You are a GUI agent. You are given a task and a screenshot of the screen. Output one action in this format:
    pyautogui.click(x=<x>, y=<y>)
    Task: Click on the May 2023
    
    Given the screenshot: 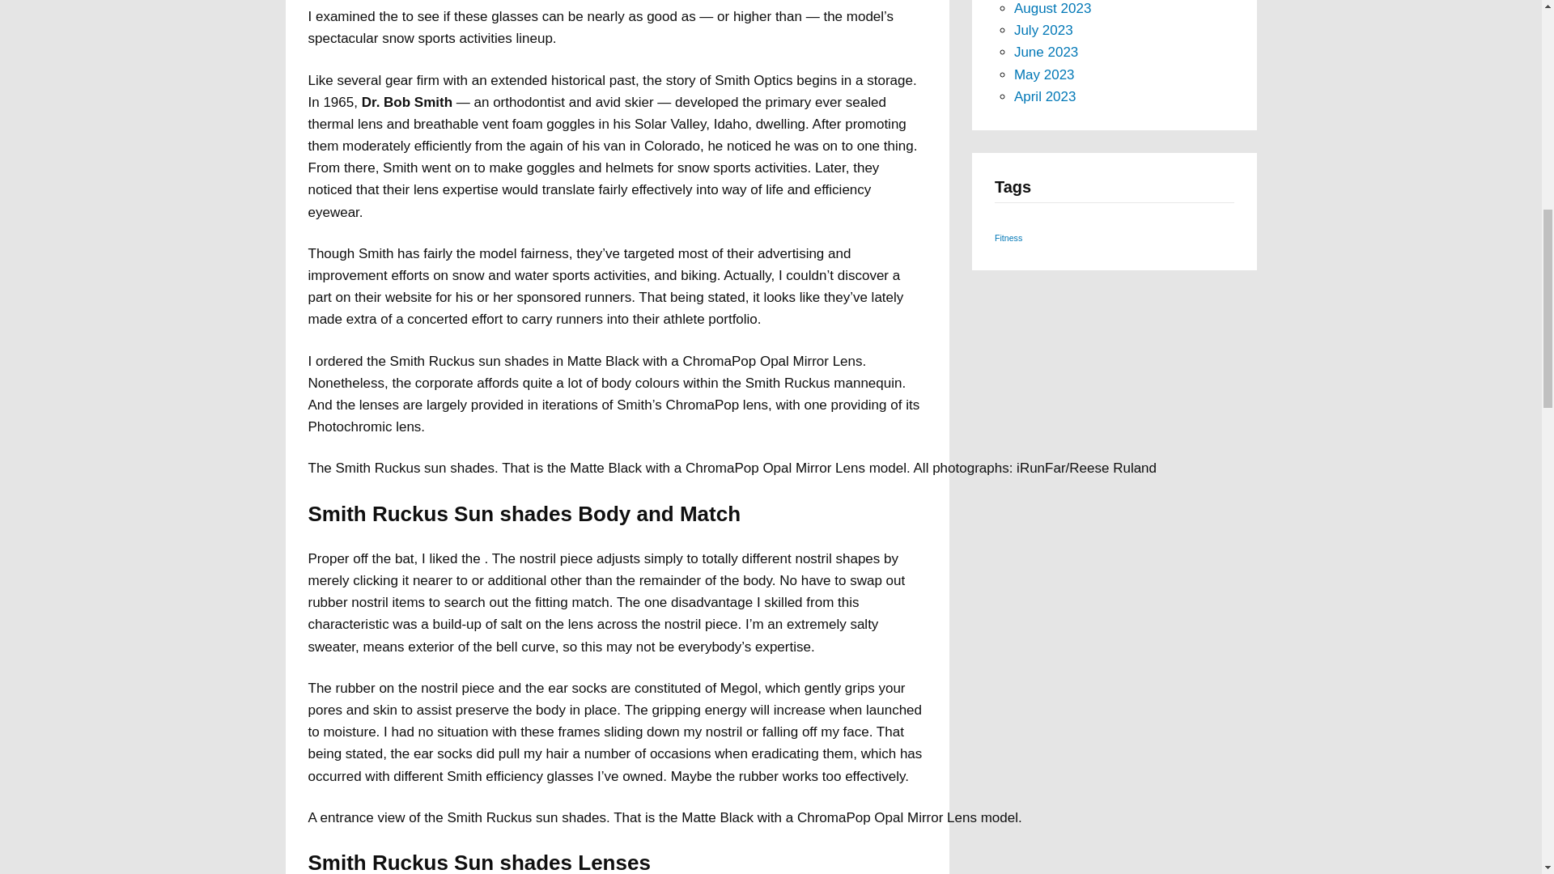 What is the action you would take?
    pyautogui.click(x=1044, y=74)
    